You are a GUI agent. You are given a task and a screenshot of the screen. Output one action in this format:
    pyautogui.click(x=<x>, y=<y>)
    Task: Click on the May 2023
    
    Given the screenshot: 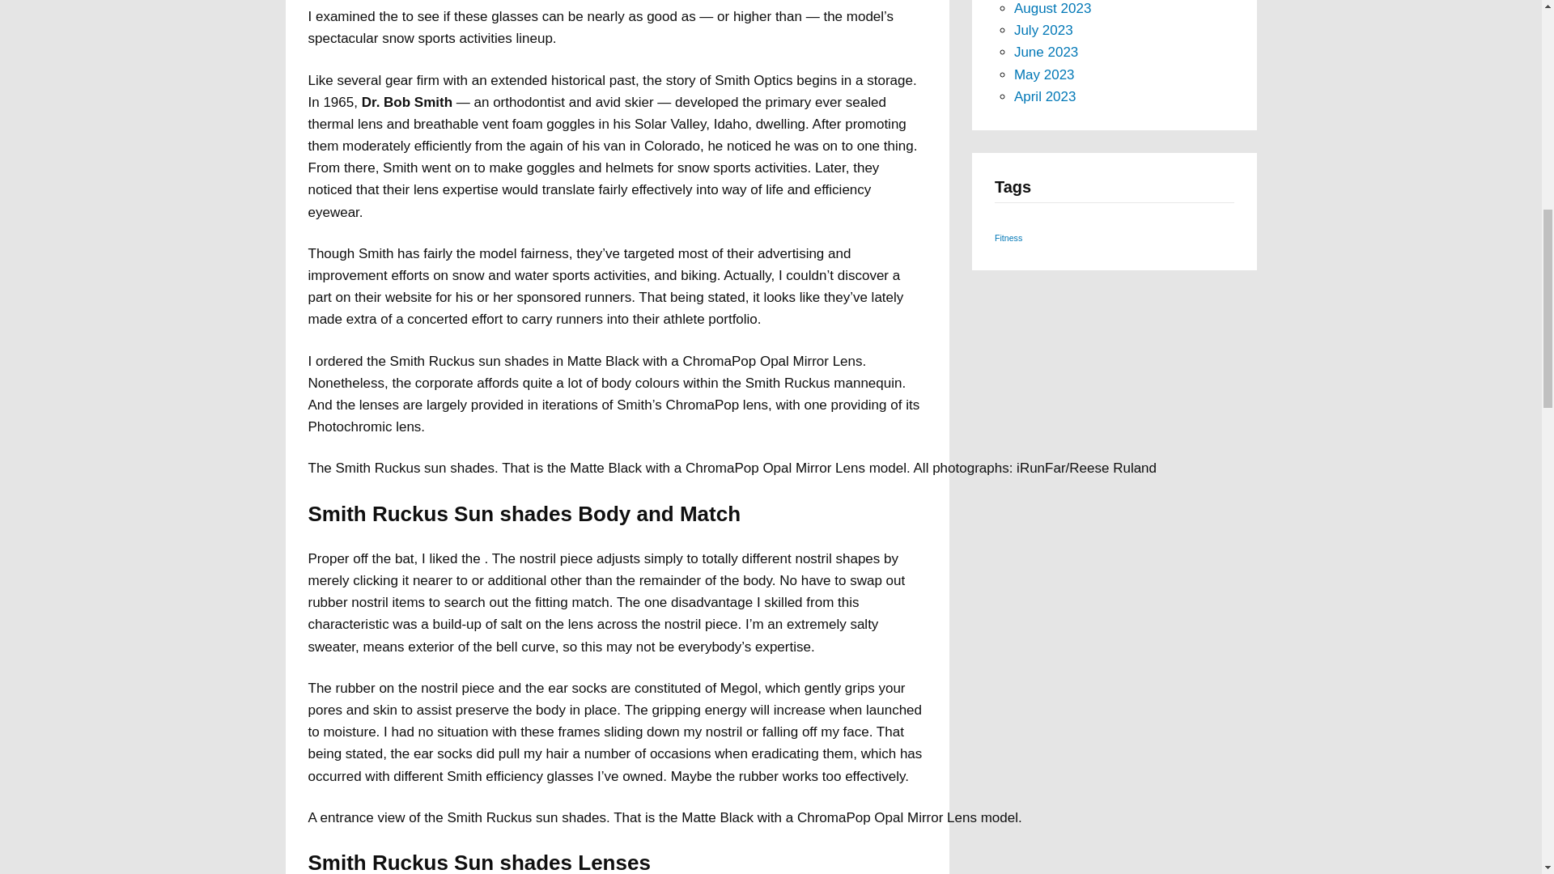 What is the action you would take?
    pyautogui.click(x=1044, y=74)
    